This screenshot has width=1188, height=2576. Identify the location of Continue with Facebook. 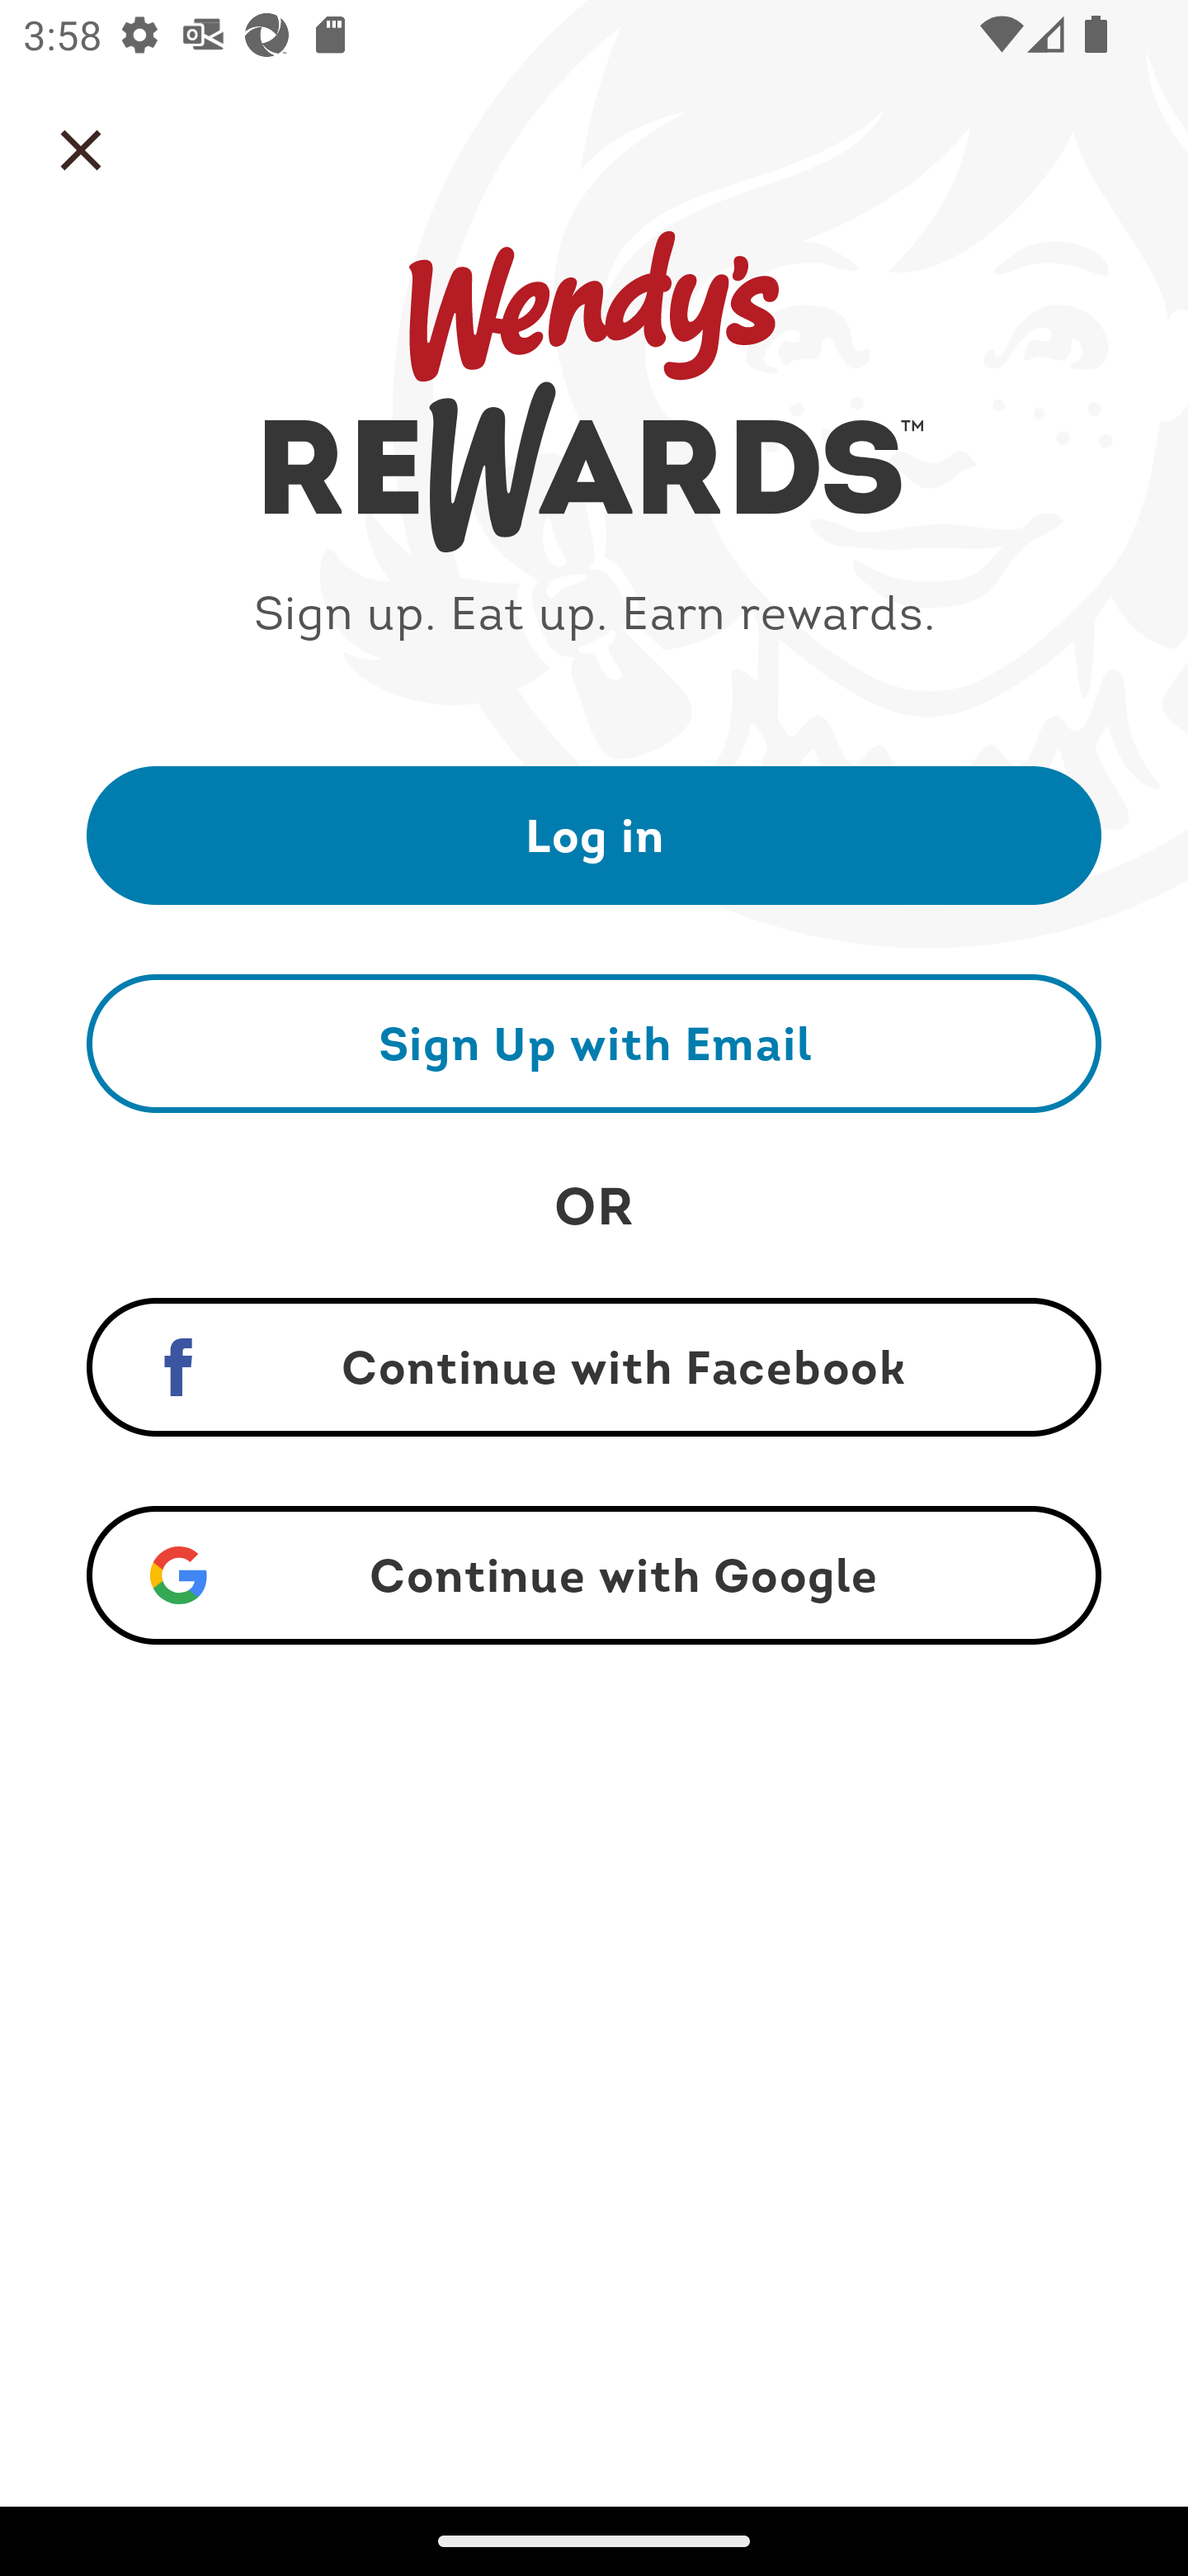
(594, 1367).